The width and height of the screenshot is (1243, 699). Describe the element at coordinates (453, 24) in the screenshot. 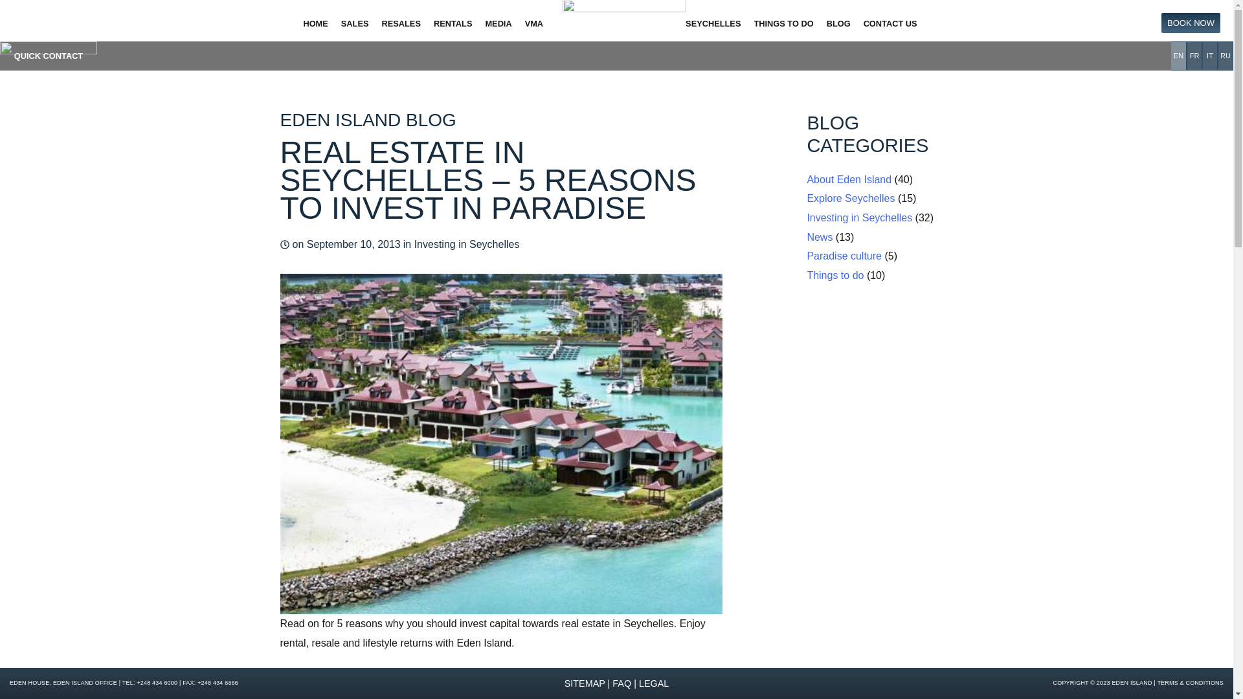

I see `RENTALS` at that location.